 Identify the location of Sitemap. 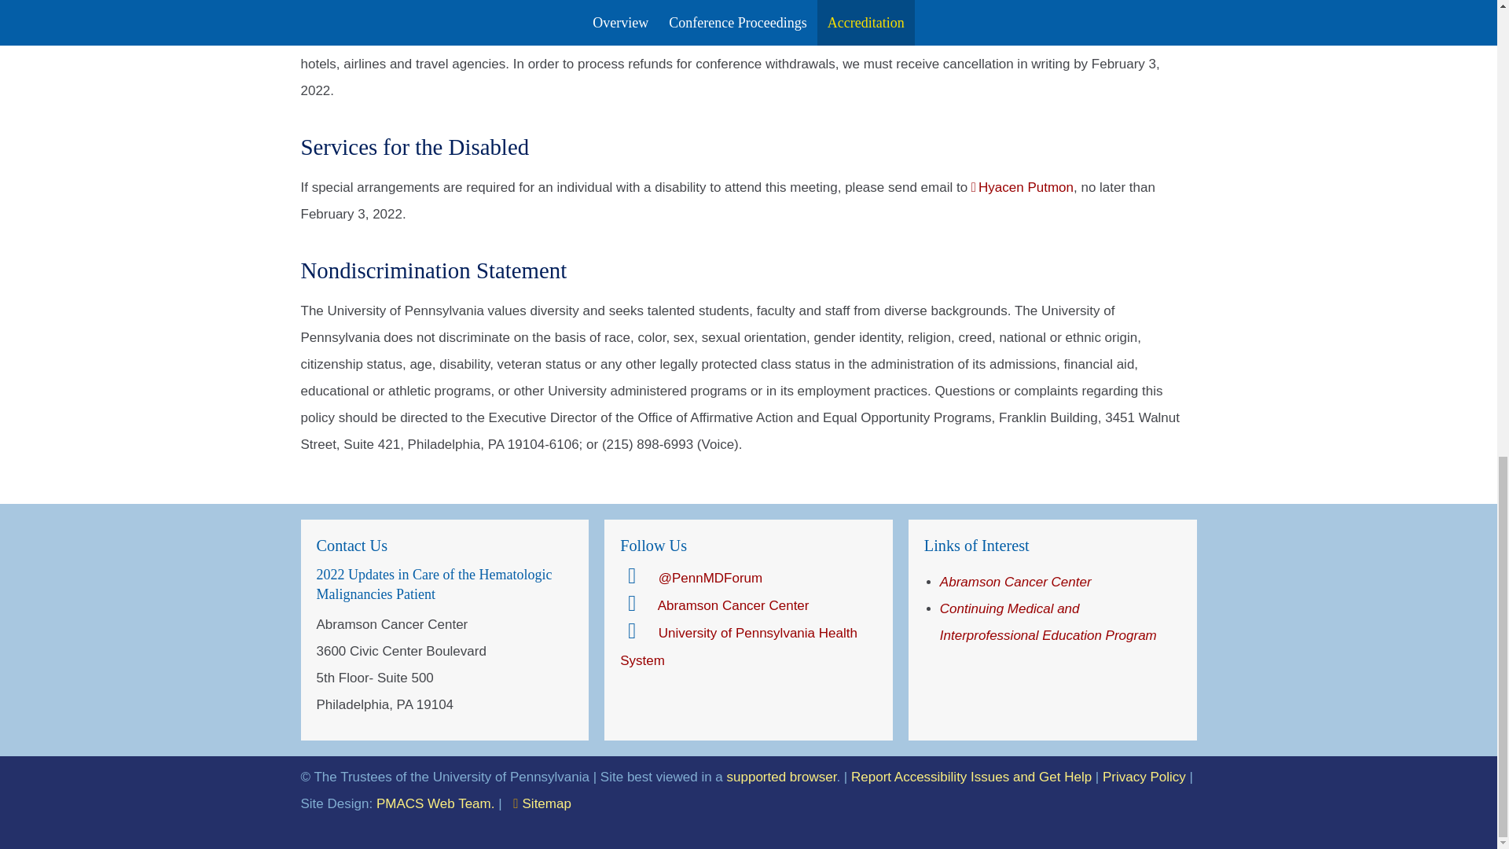
(542, 803).